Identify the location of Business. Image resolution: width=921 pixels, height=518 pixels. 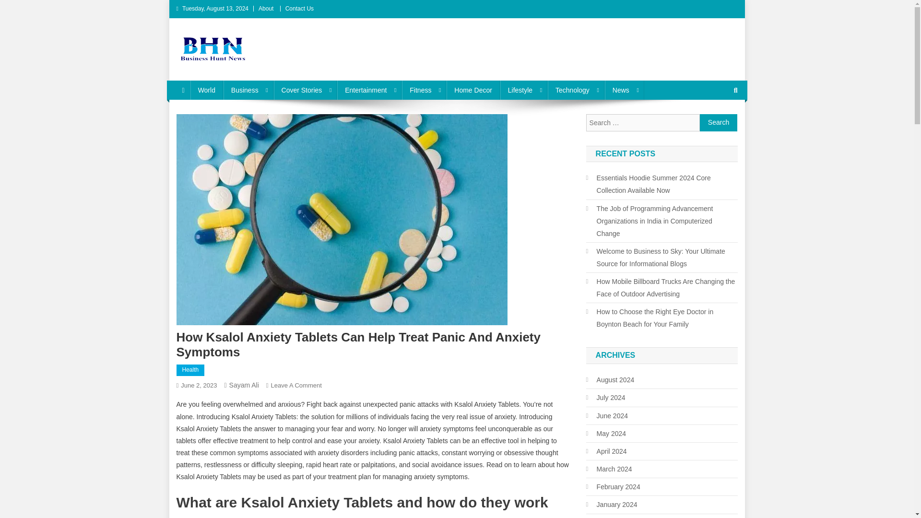
(248, 90).